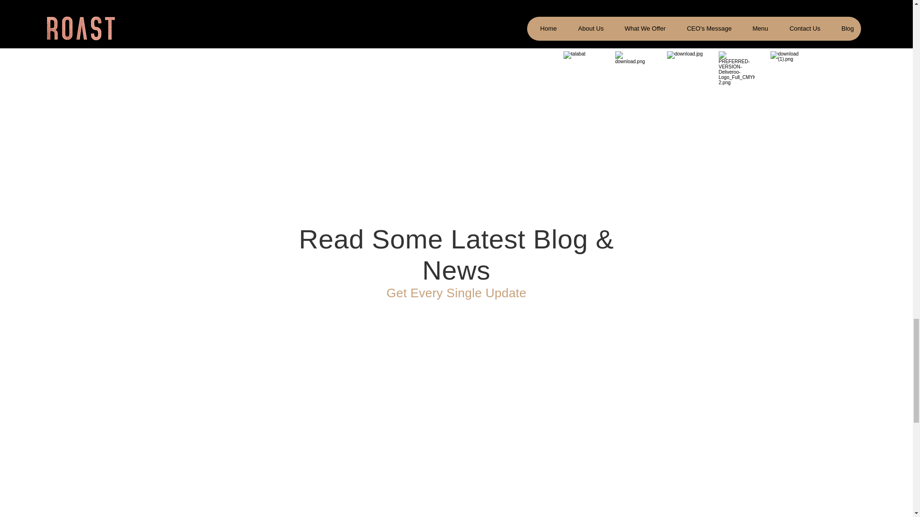 This screenshot has height=517, width=920. I want to click on Tlogo-500.webp, so click(736, 69).